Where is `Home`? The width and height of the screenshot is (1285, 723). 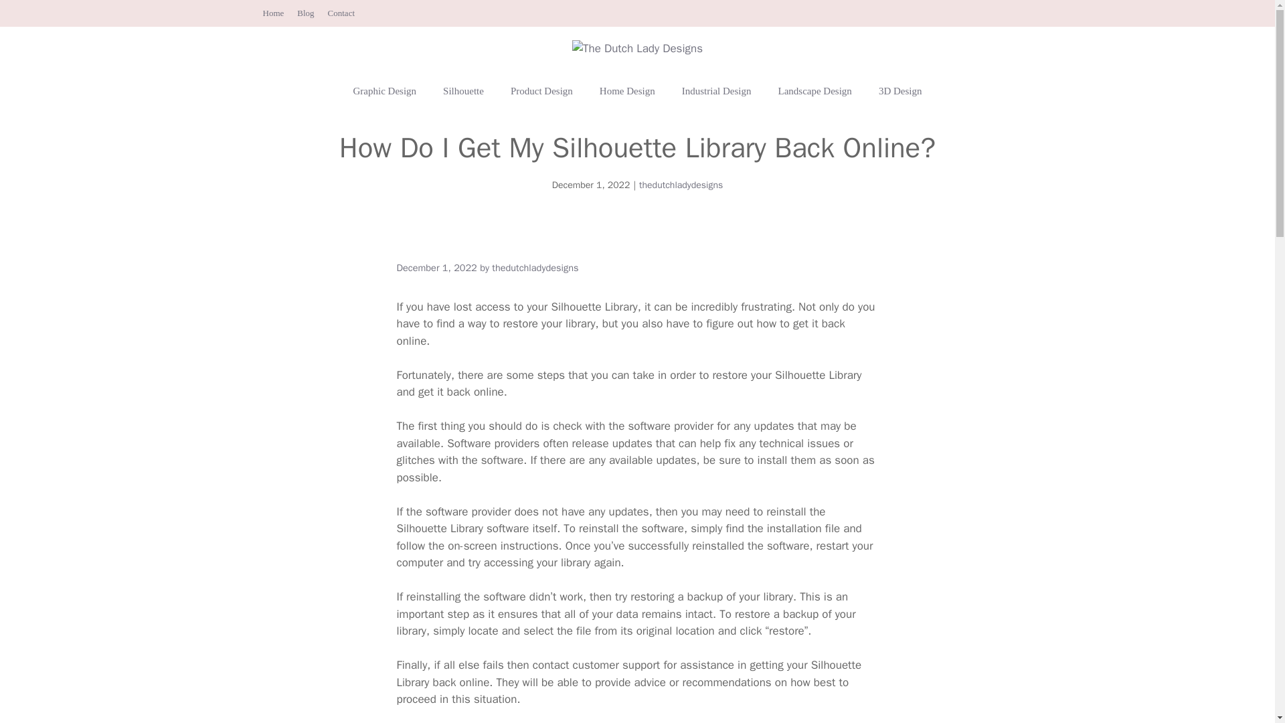 Home is located at coordinates (273, 13).